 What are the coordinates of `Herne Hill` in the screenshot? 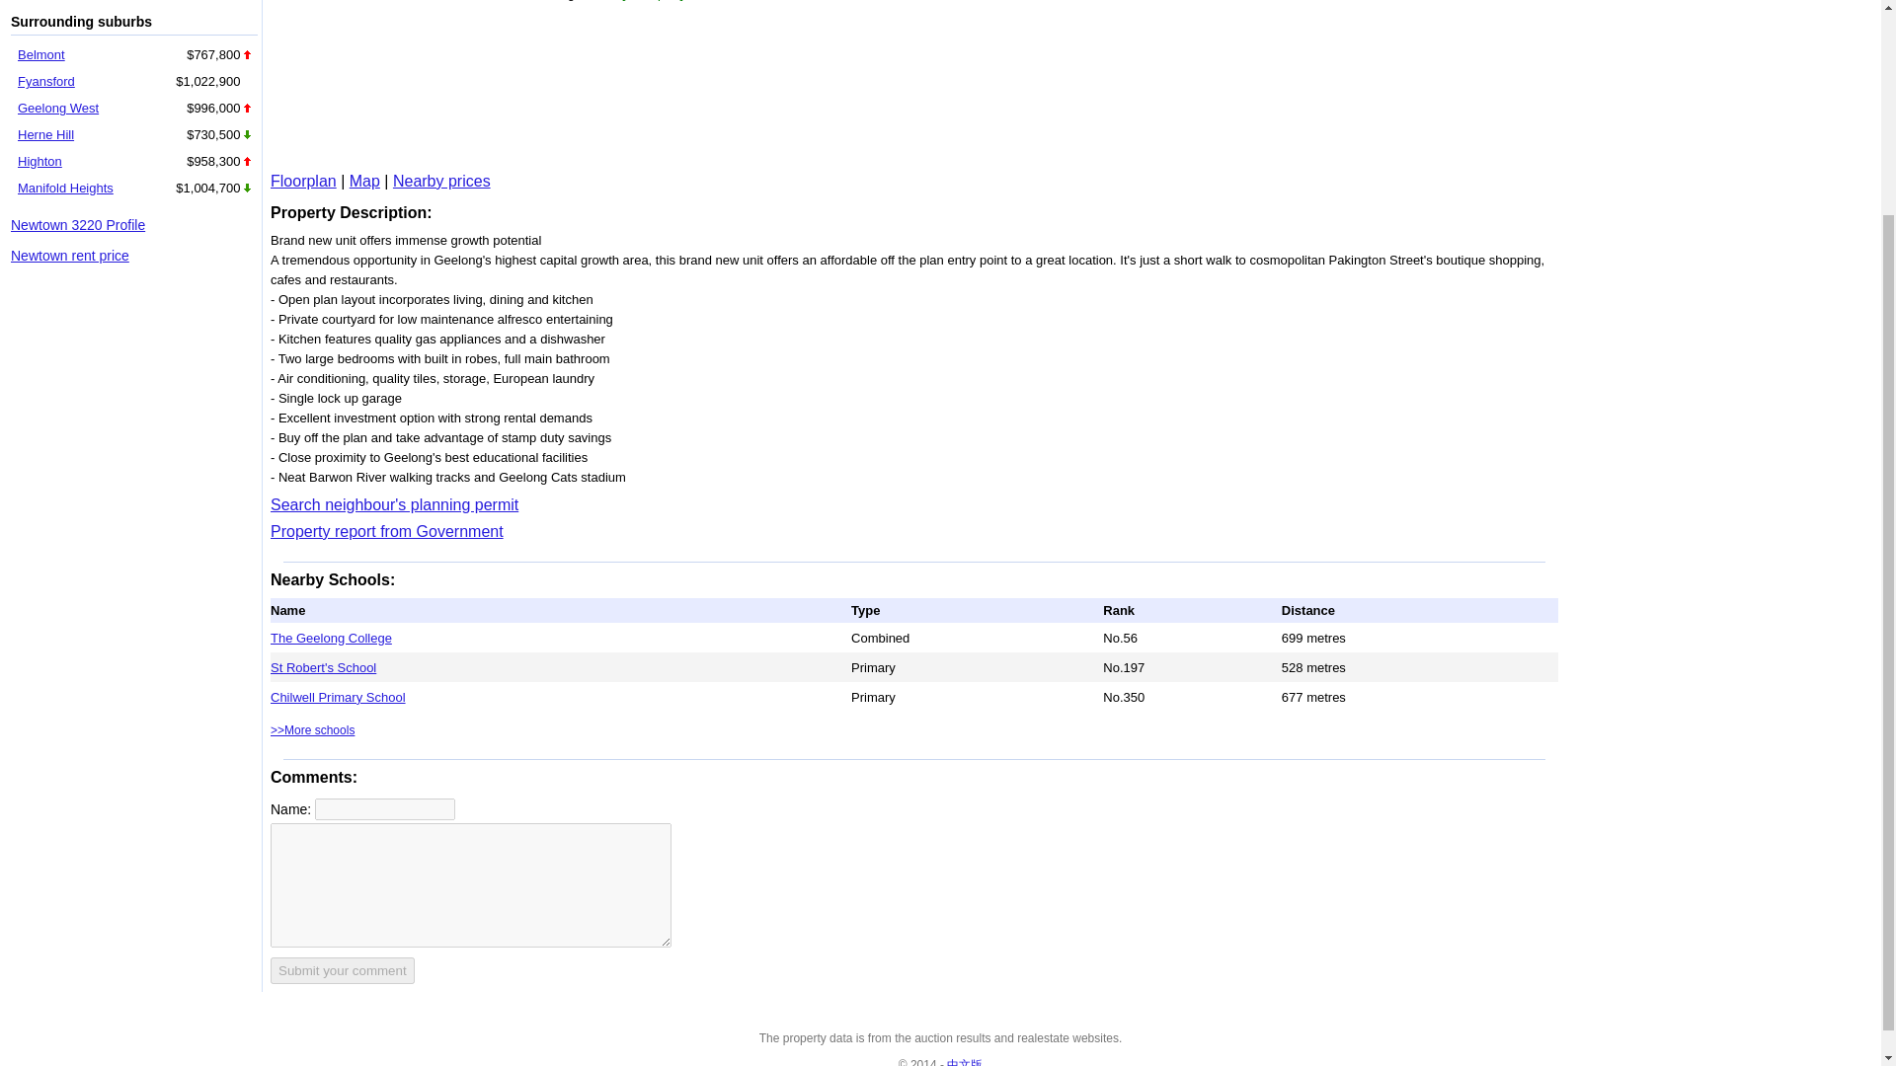 It's located at (45, 134).